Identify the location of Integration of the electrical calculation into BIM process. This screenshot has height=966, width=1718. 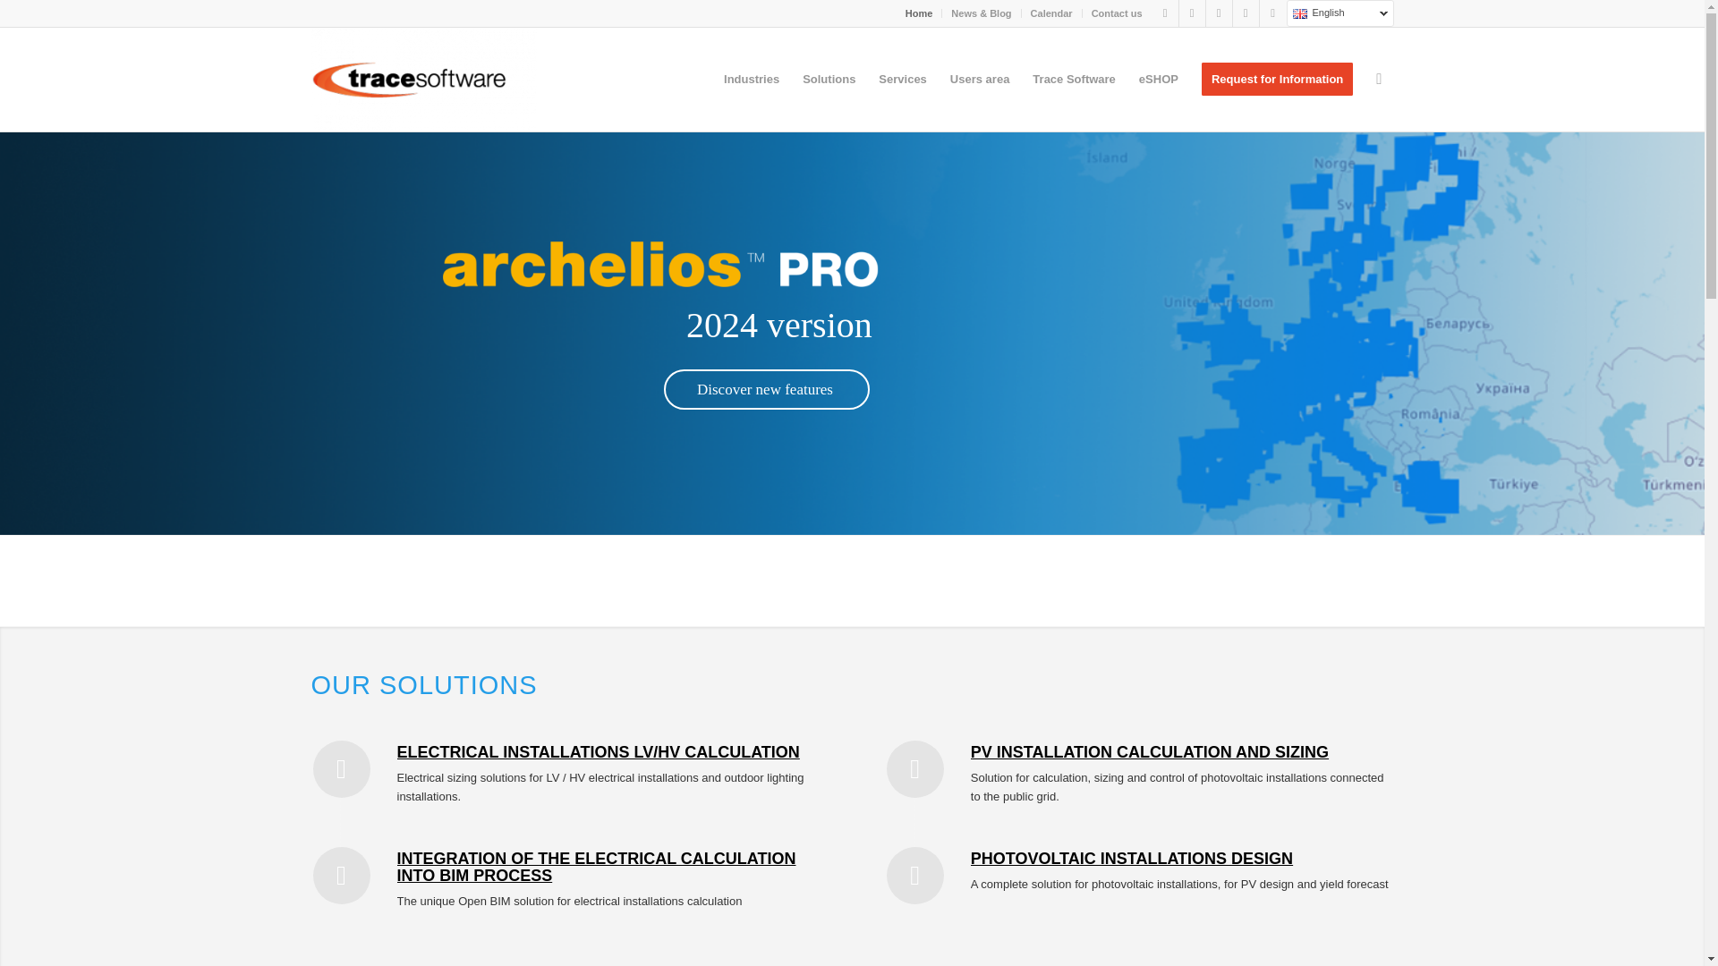
(596, 868).